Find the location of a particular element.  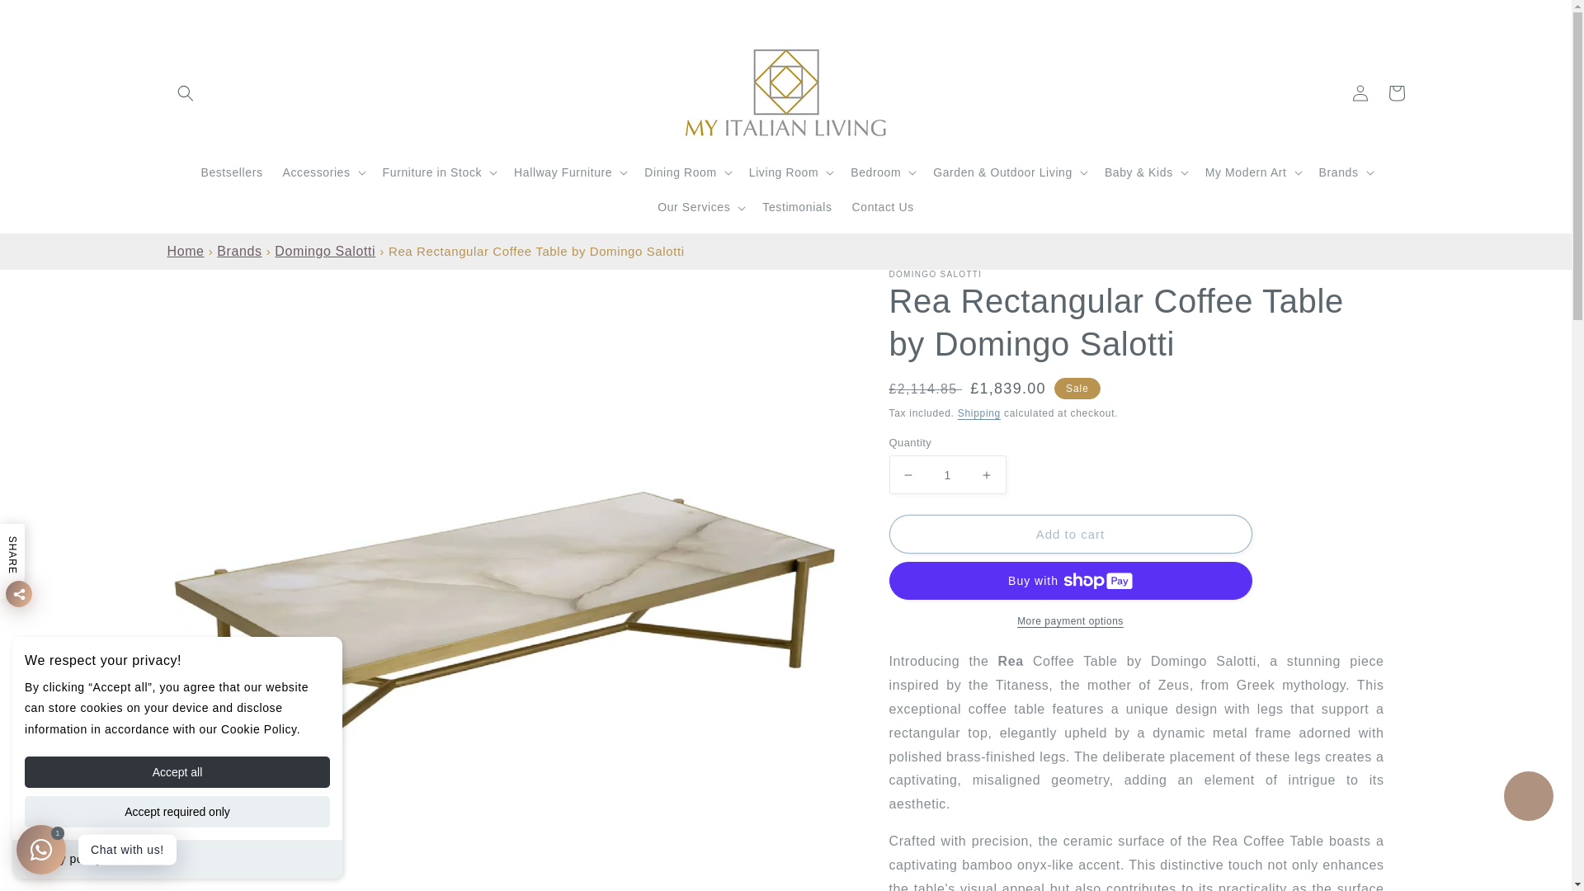

Accept required only is located at coordinates (177, 812).